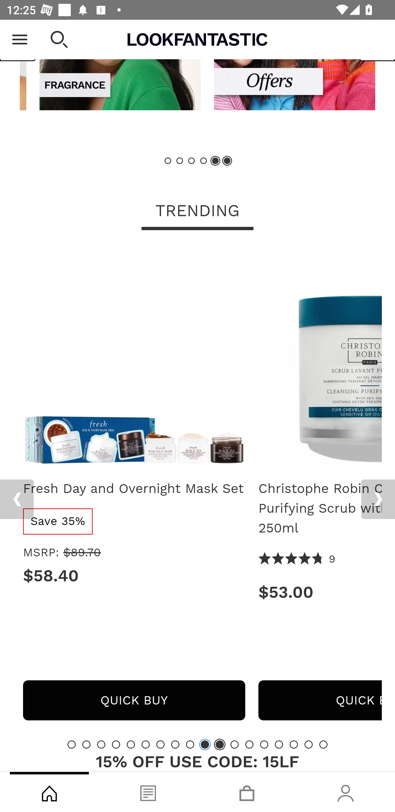  What do you see at coordinates (160, 744) in the screenshot?
I see `Slide 7` at bounding box center [160, 744].